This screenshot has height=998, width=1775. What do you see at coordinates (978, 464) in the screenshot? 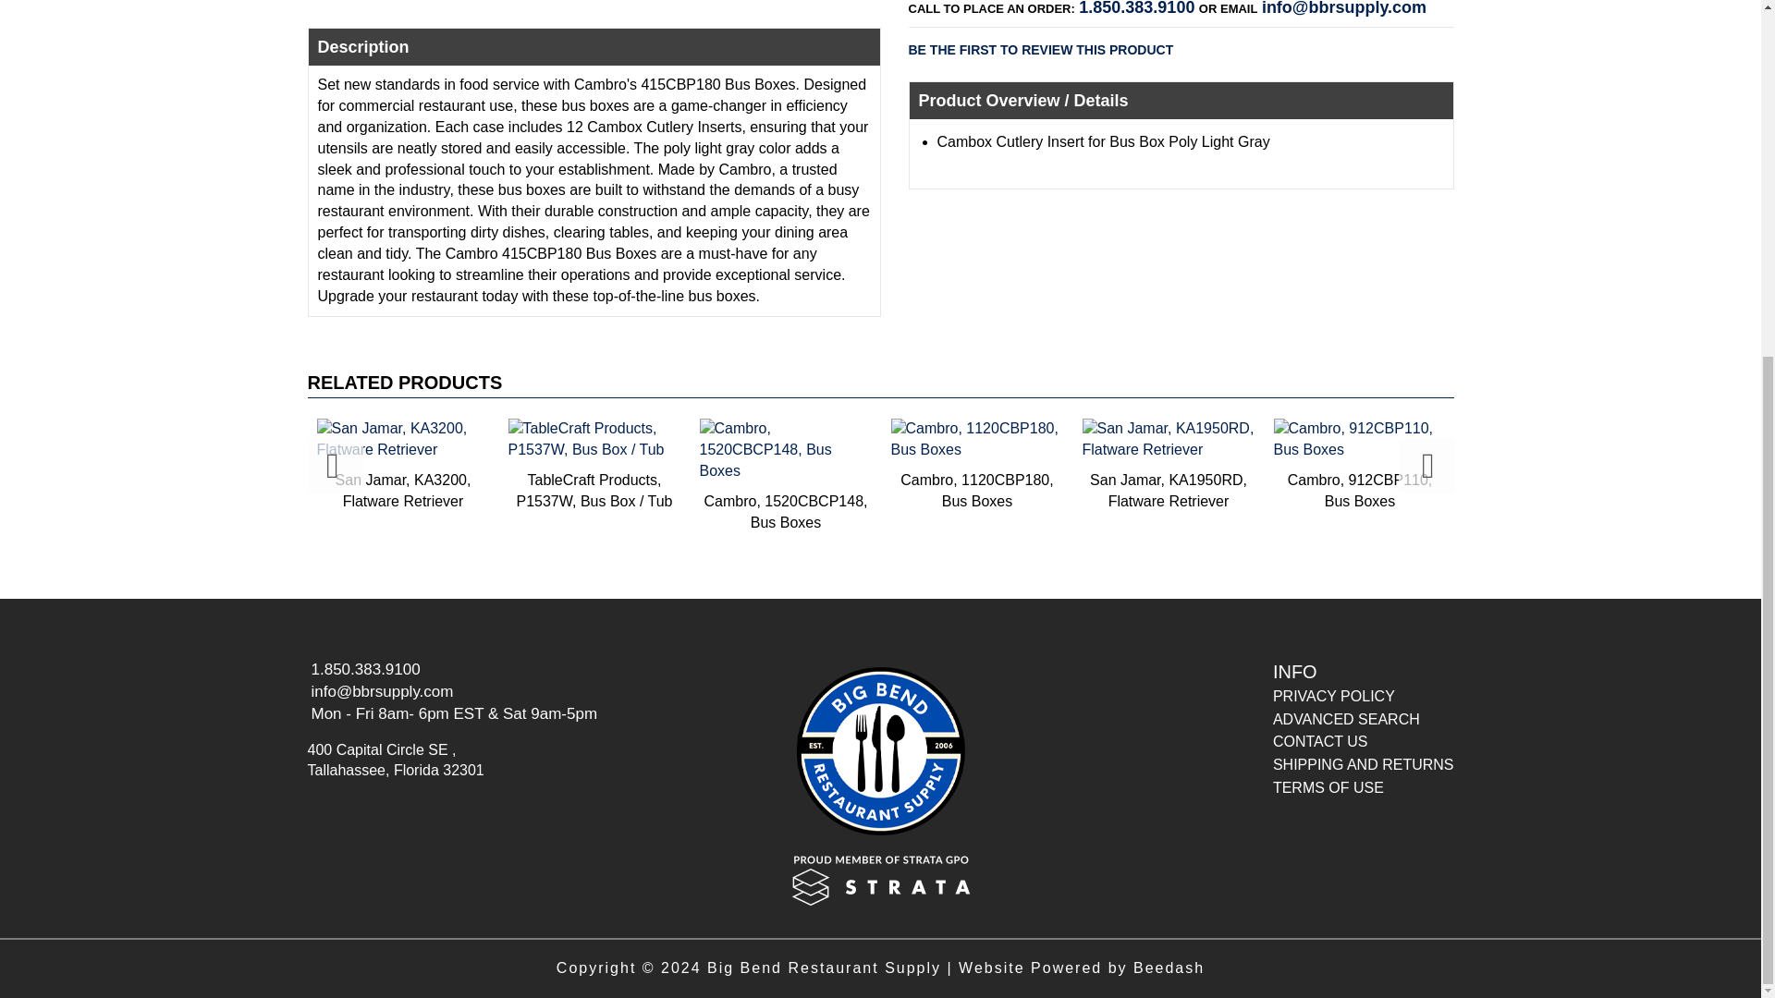
I see `Cambro, 1120CBP180, Bus Boxes` at bounding box center [978, 464].